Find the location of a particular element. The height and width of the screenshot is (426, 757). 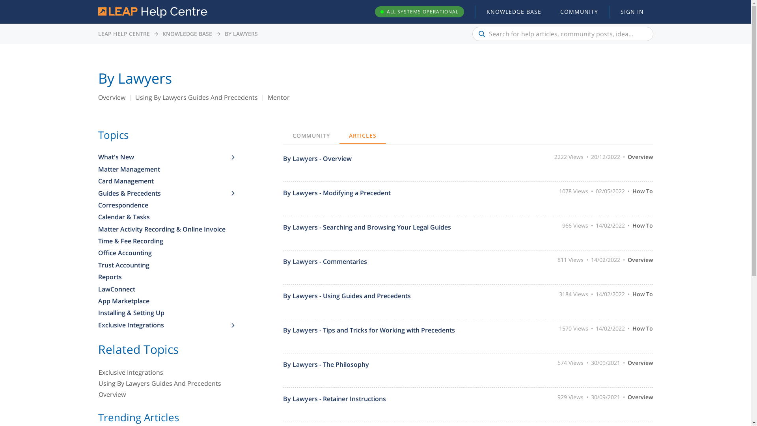

Exclusive Integrations is located at coordinates (164, 325).